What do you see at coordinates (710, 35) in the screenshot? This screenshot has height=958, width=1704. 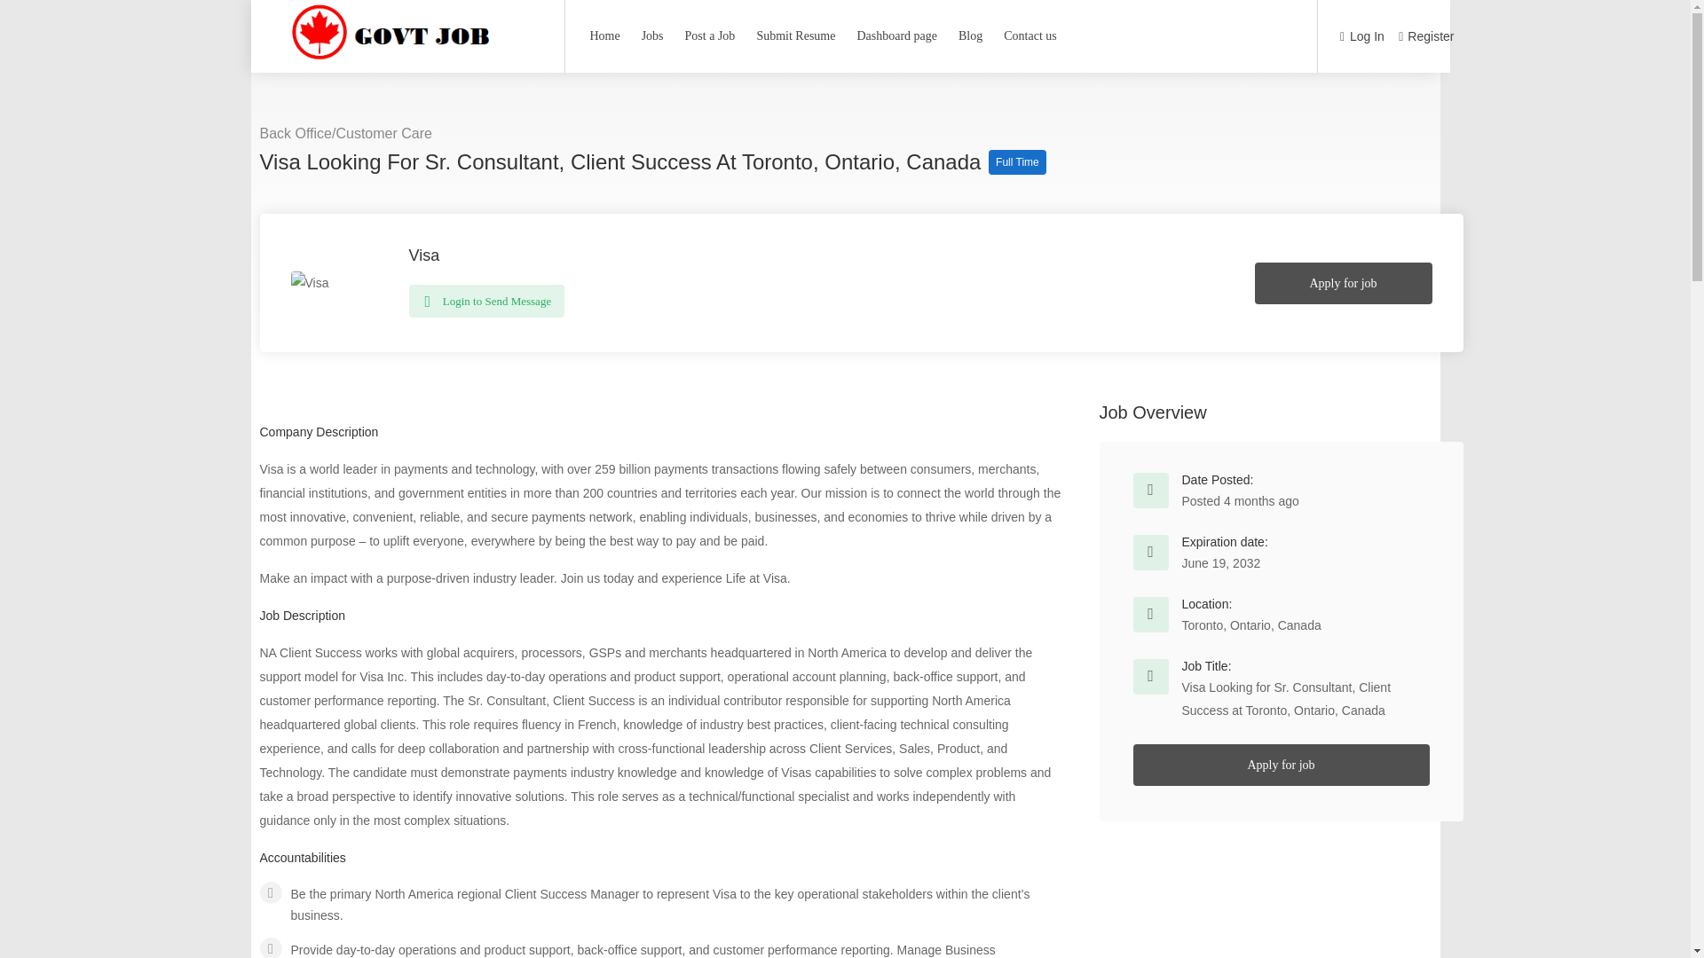 I see `Post a Job` at bounding box center [710, 35].